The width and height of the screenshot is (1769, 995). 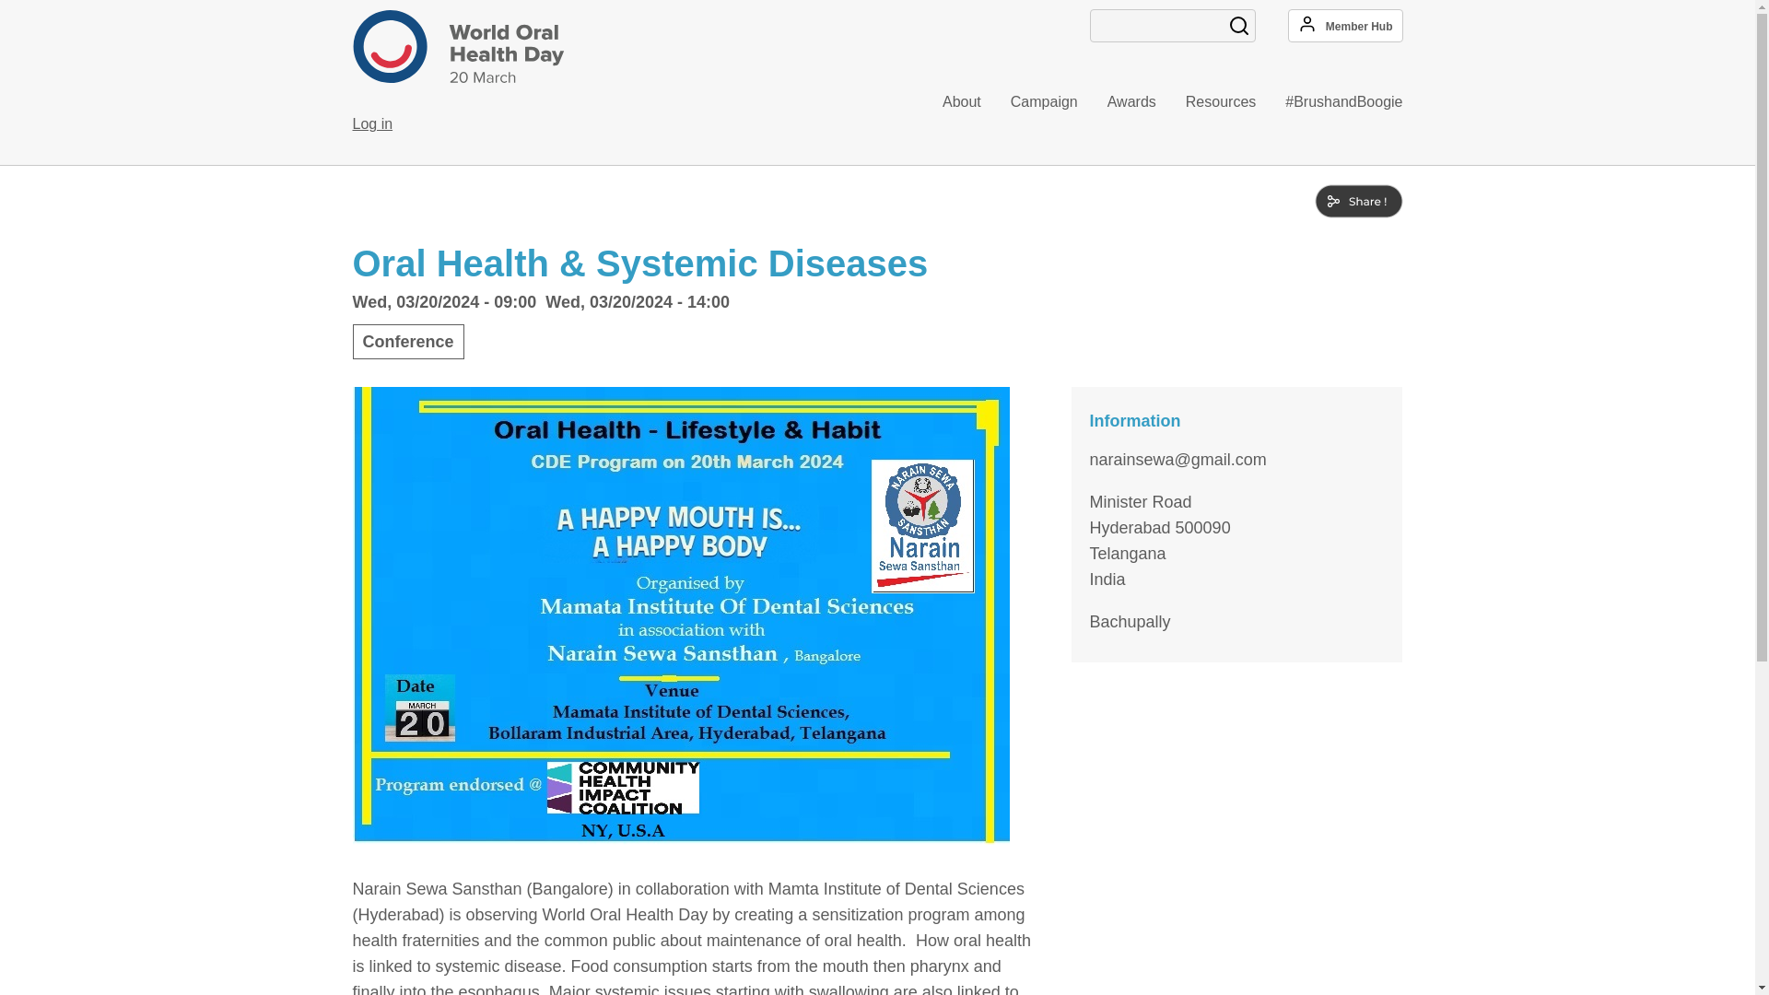 What do you see at coordinates (1117, 102) in the screenshot?
I see `Awards` at bounding box center [1117, 102].